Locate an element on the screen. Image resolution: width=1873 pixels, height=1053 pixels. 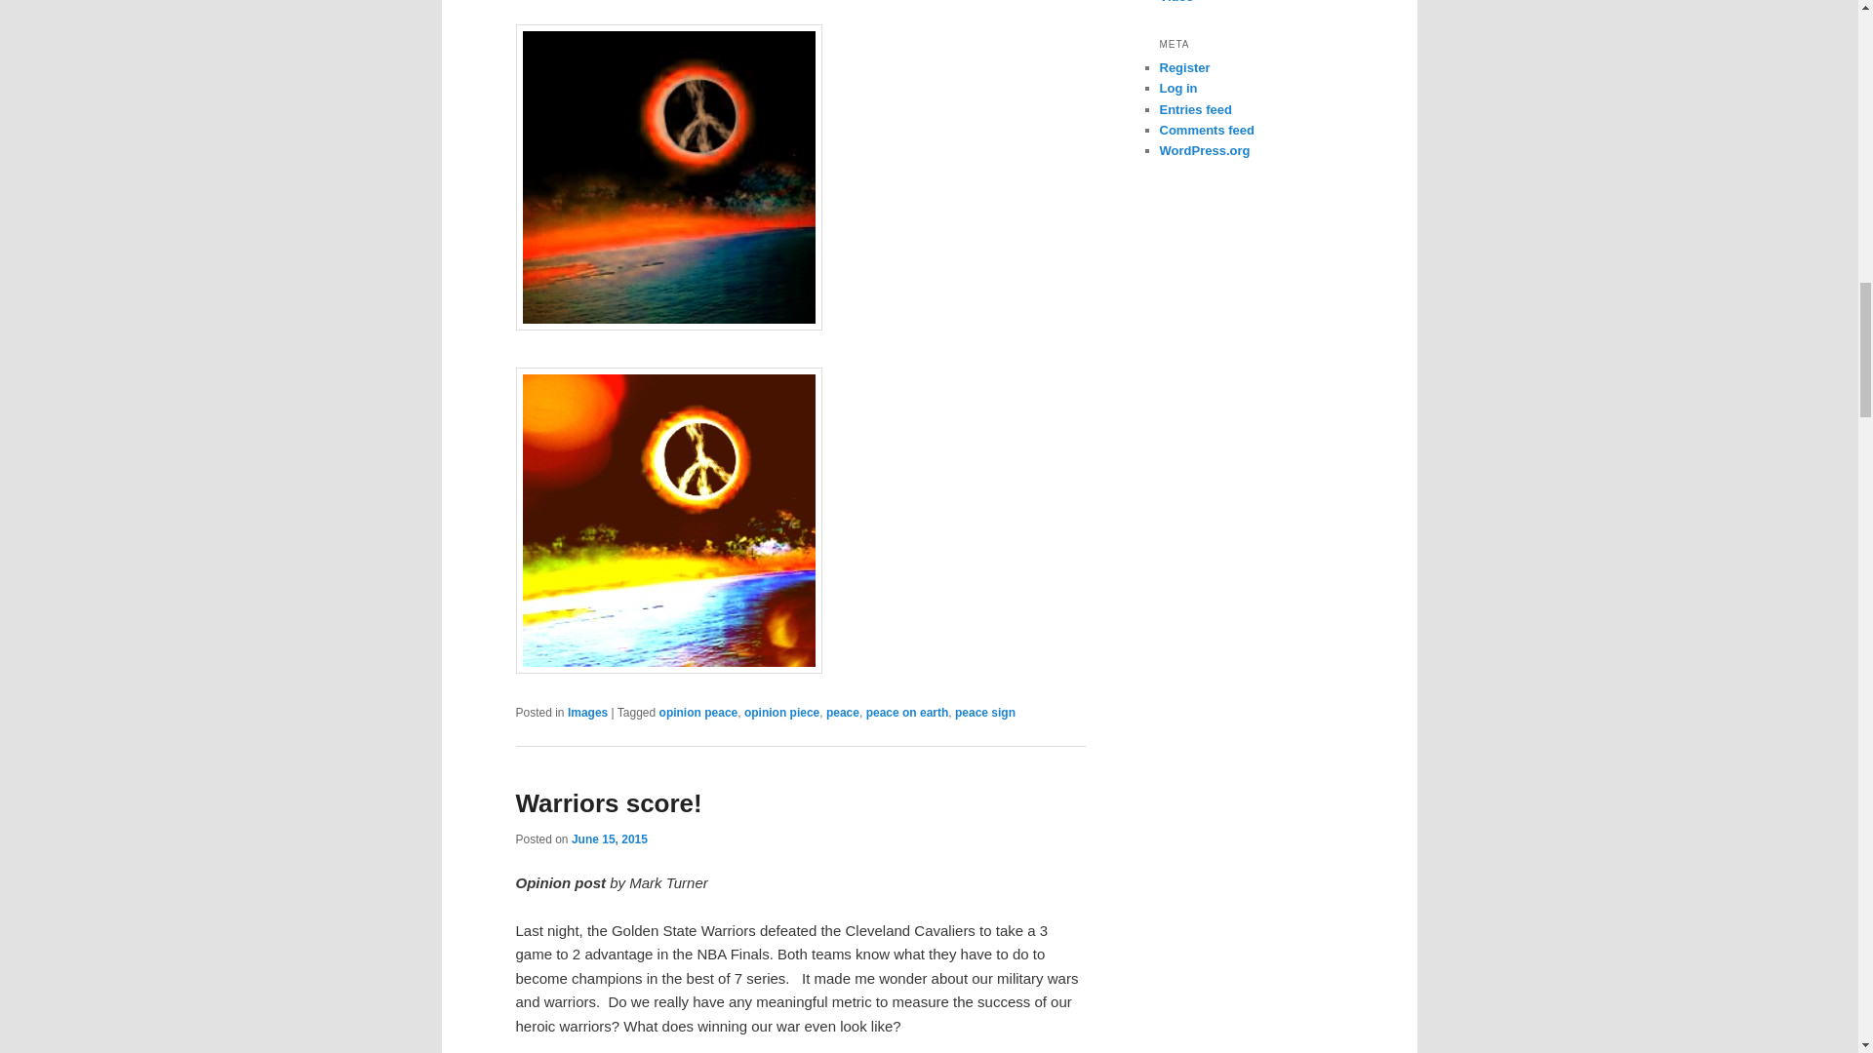
Images is located at coordinates (587, 712).